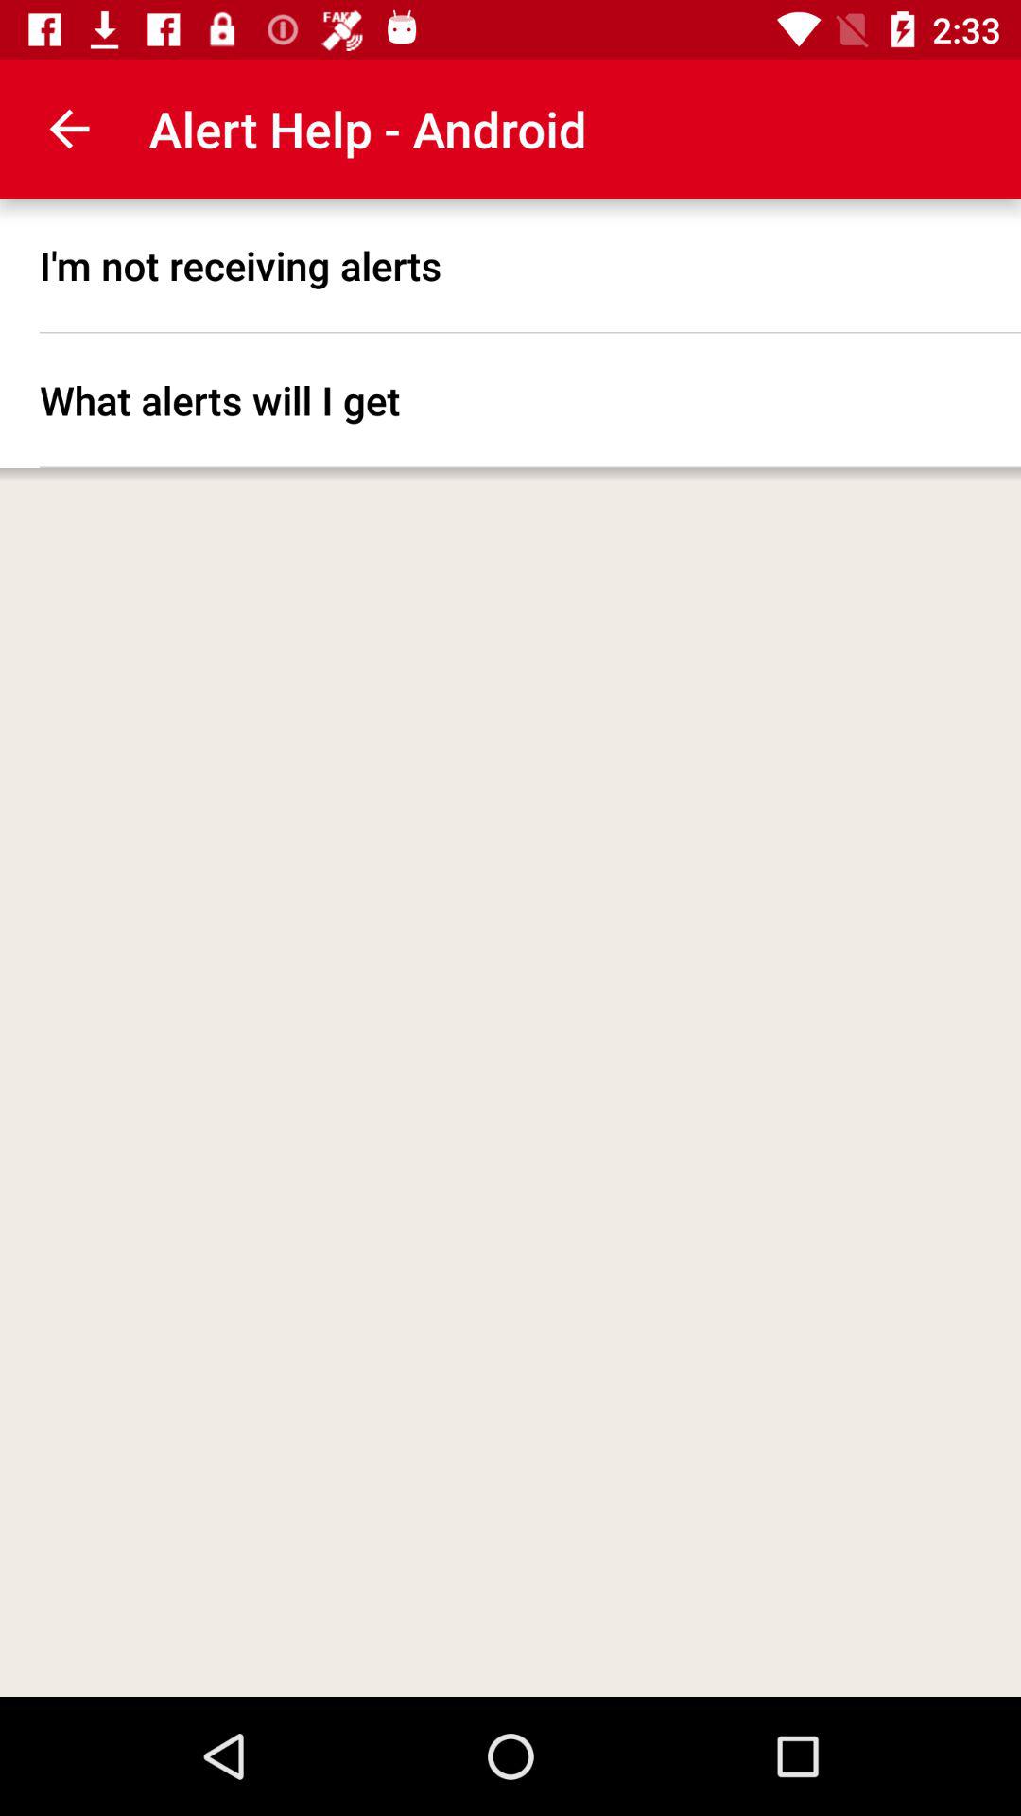  I want to click on launch the item above i m not, so click(69, 129).